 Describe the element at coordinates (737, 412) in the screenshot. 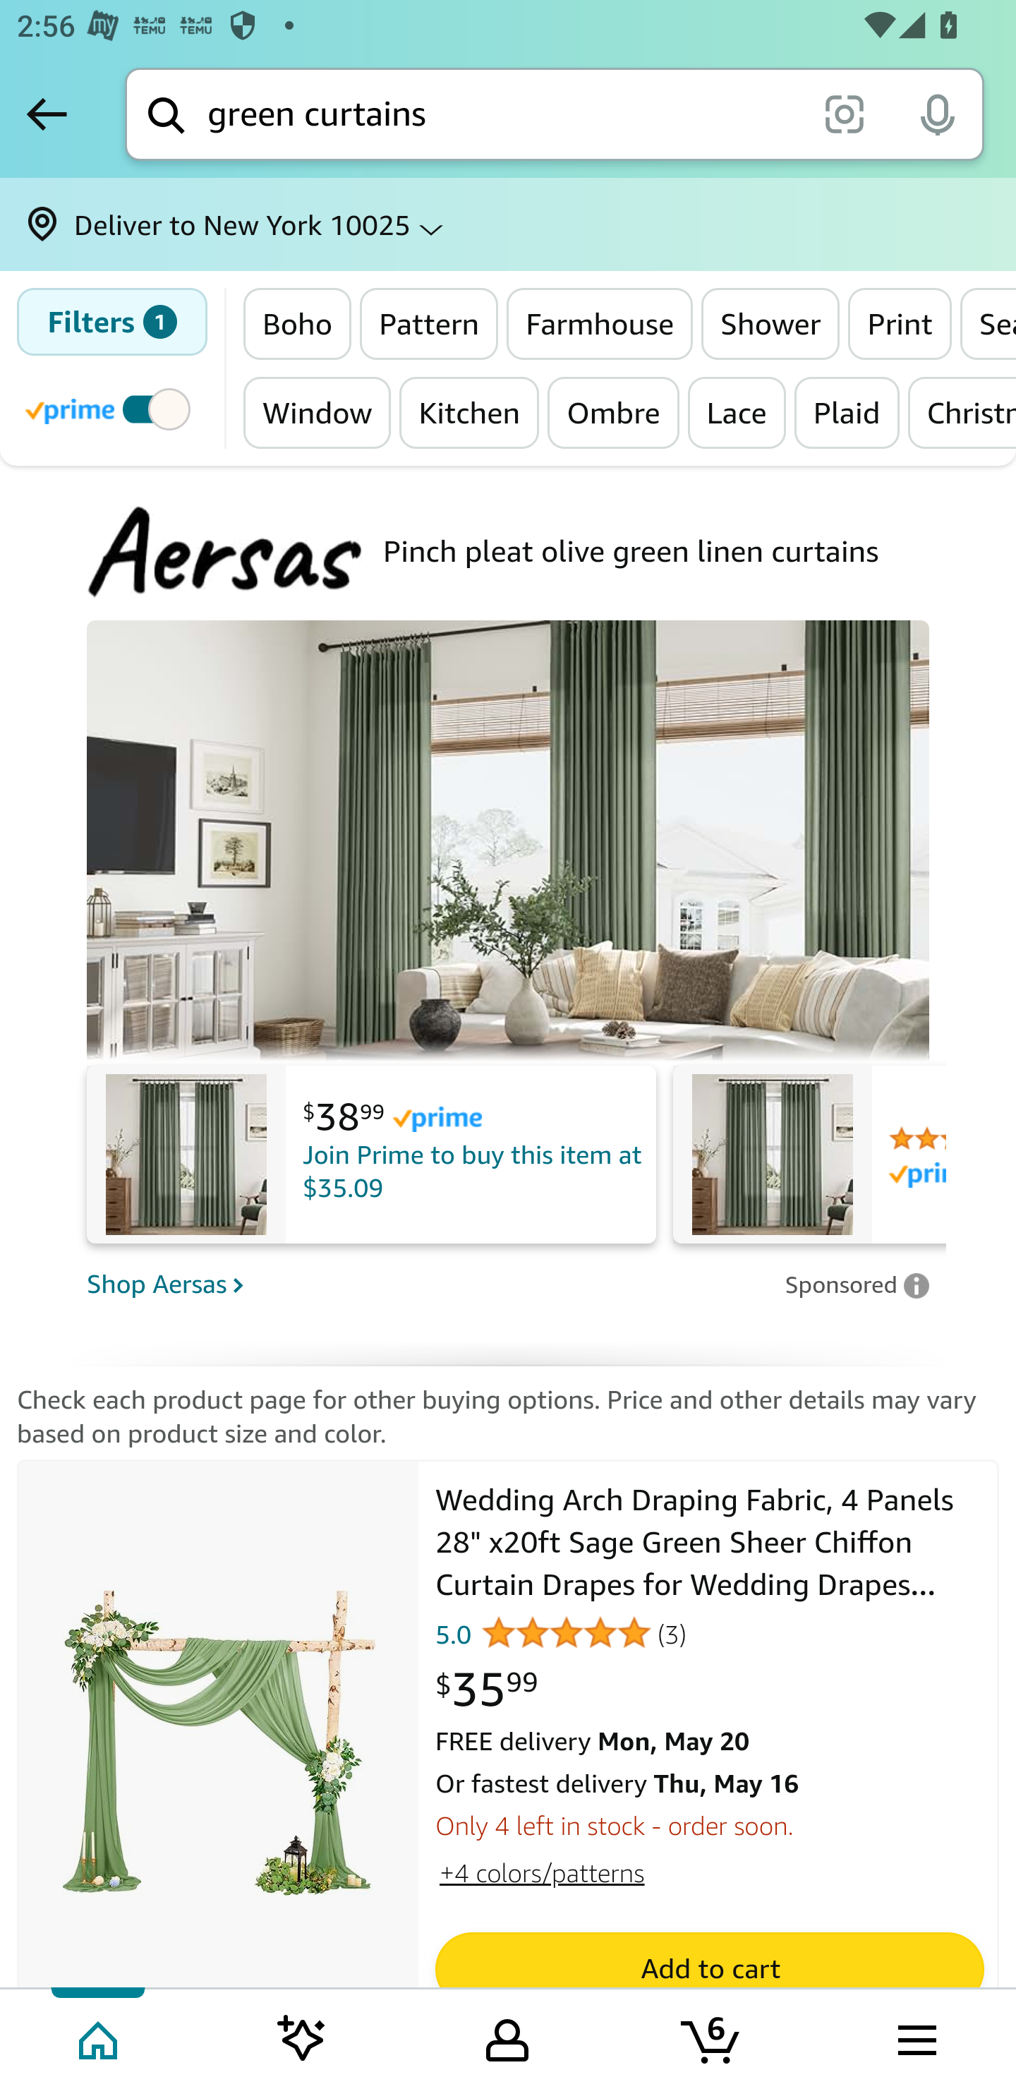

I see `Lace` at that location.